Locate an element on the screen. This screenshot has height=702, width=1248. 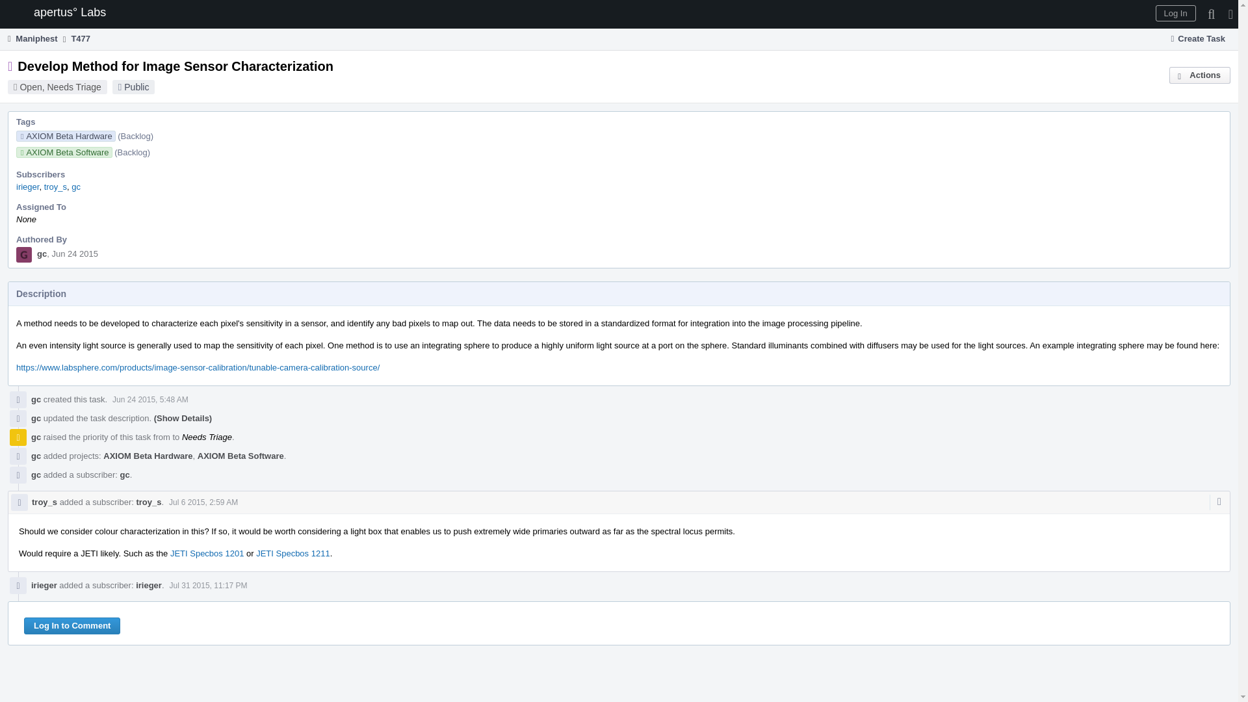
AXIOM Beta Software is located at coordinates (64, 152).